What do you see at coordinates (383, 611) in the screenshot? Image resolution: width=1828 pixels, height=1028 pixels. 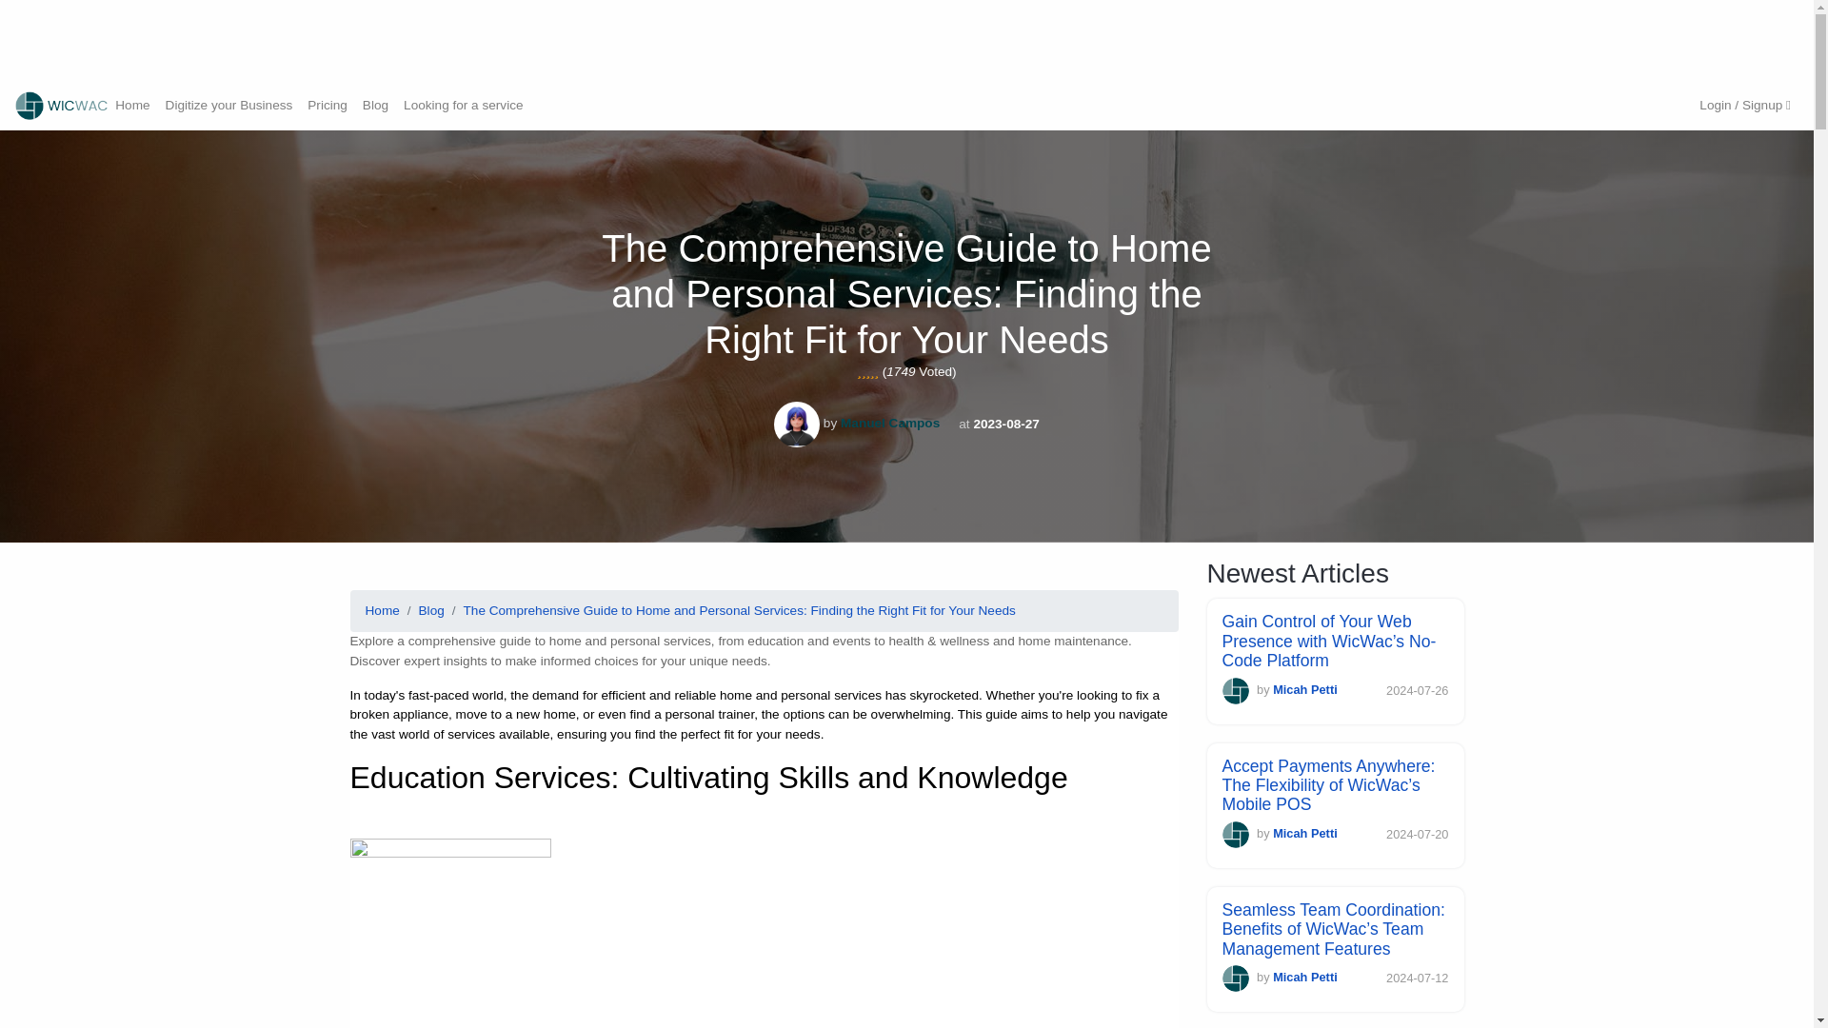 I see `Home` at bounding box center [383, 611].